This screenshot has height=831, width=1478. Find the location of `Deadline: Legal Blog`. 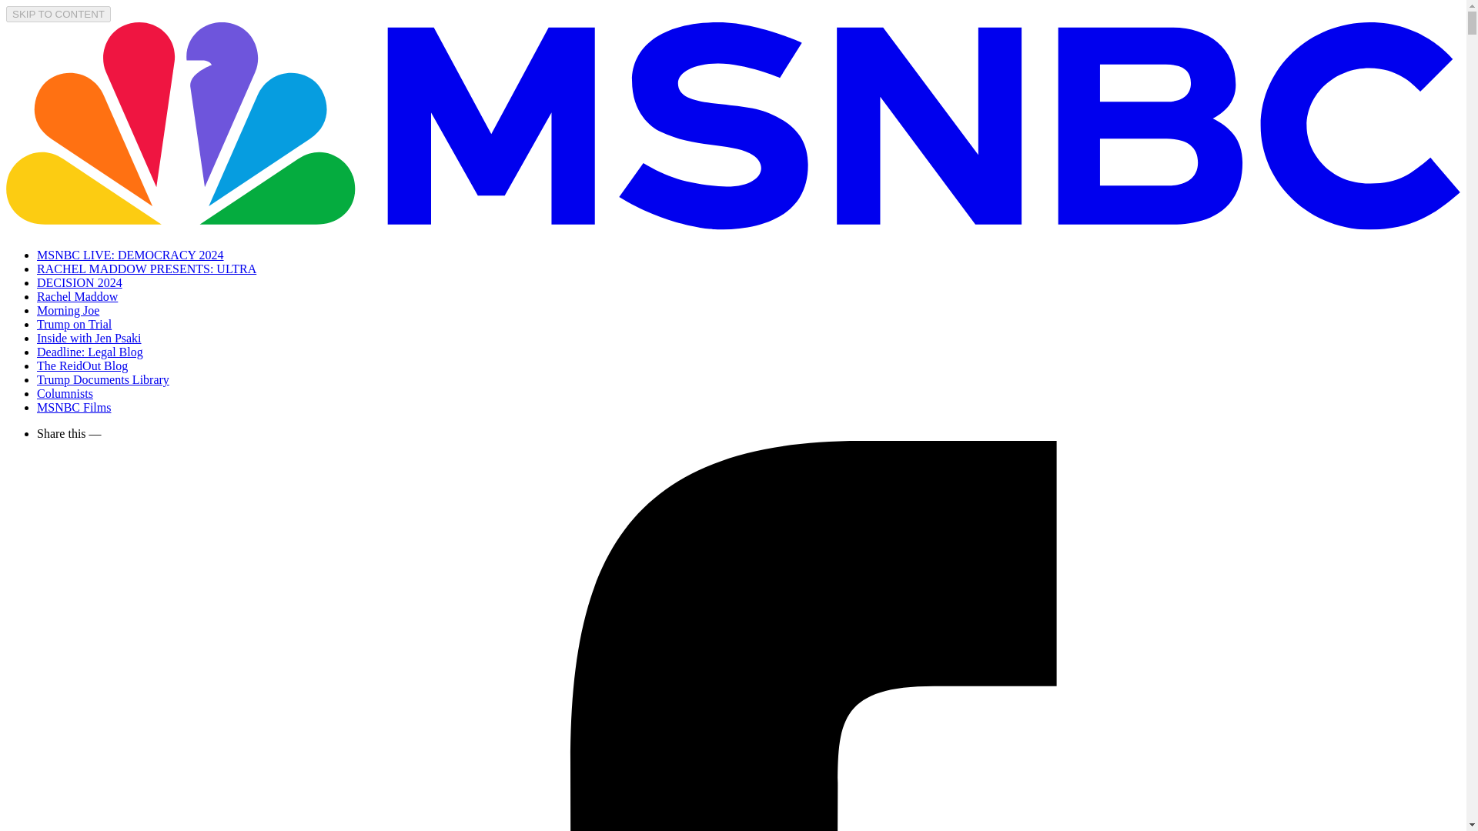

Deadline: Legal Blog is located at coordinates (90, 352).